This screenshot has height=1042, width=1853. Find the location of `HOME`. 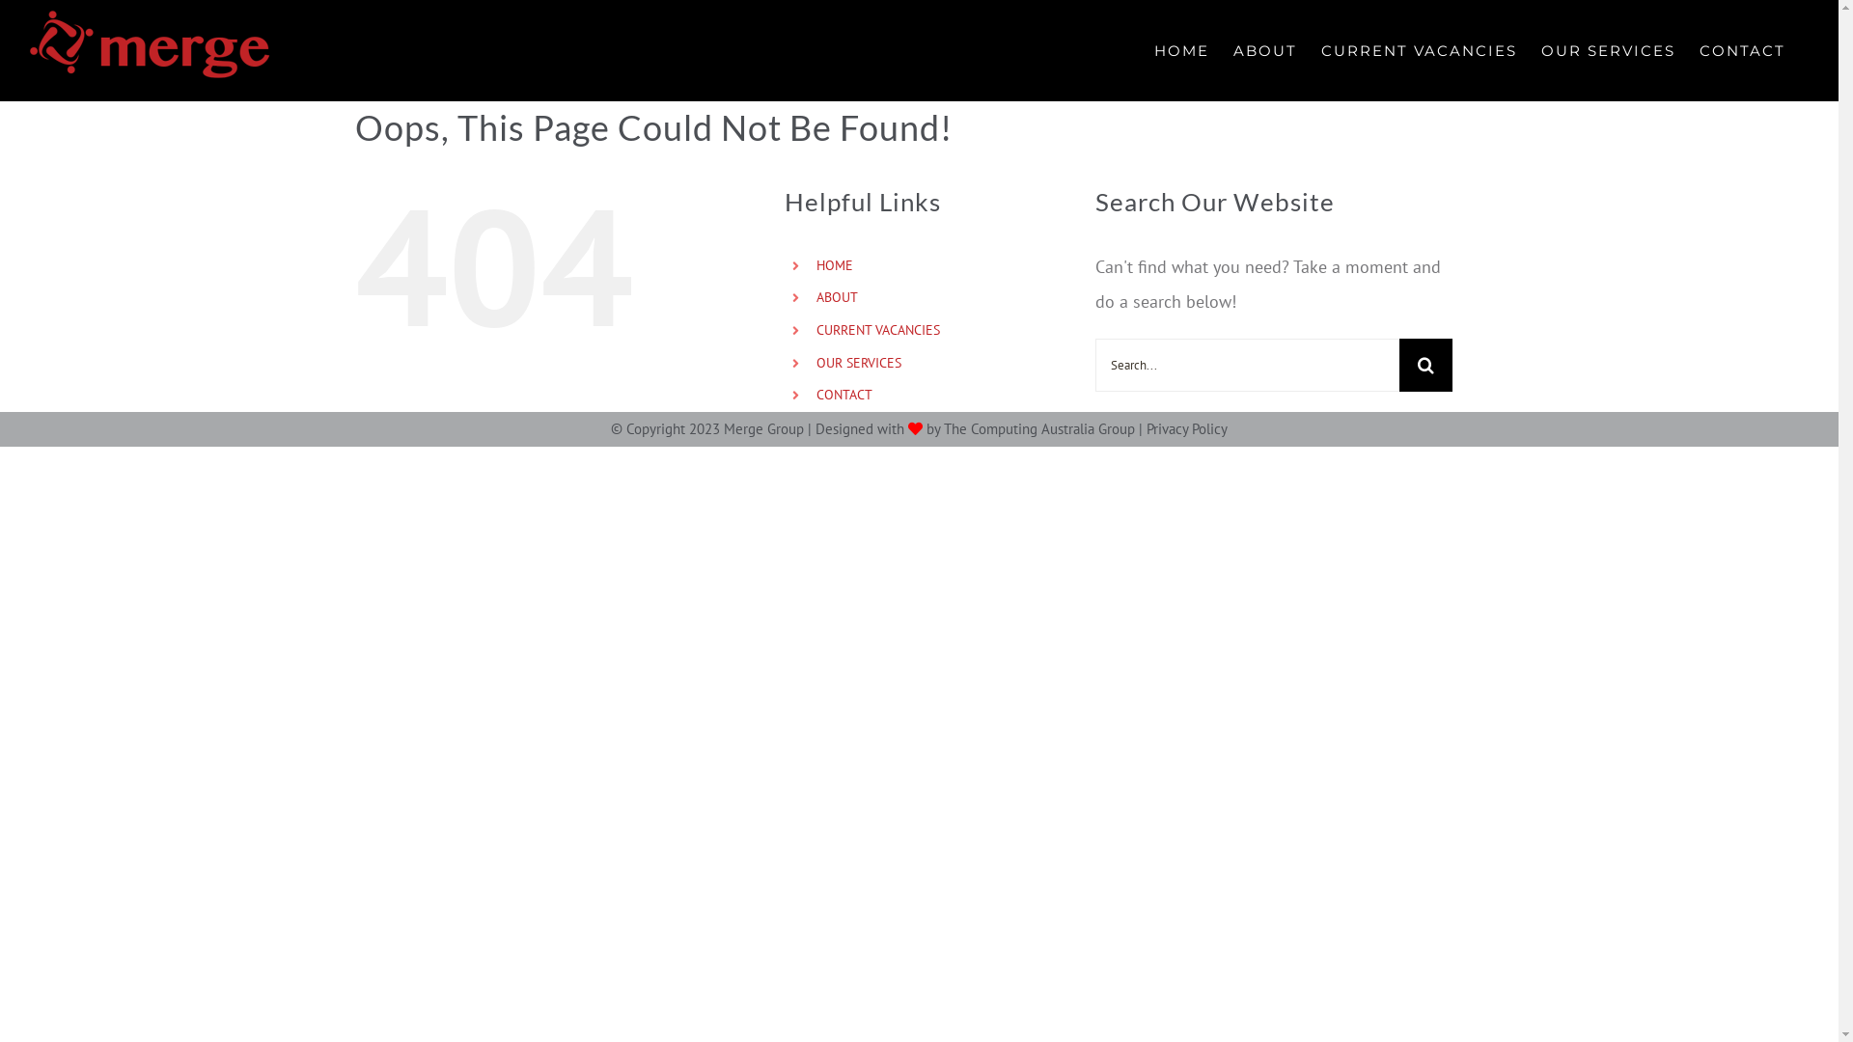

HOME is located at coordinates (835, 265).